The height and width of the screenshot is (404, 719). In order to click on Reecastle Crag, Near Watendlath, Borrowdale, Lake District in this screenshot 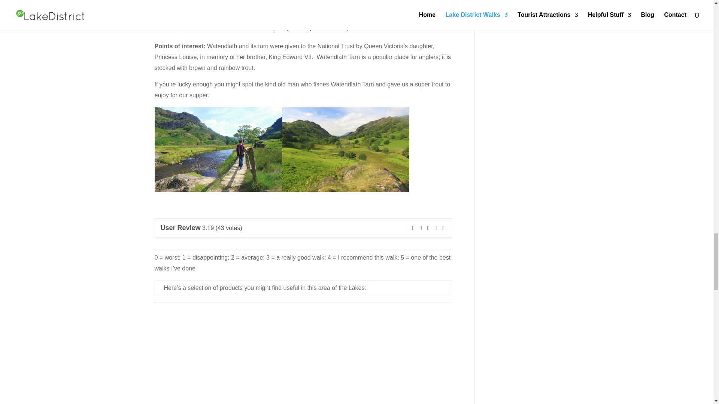, I will do `click(218, 150)`.